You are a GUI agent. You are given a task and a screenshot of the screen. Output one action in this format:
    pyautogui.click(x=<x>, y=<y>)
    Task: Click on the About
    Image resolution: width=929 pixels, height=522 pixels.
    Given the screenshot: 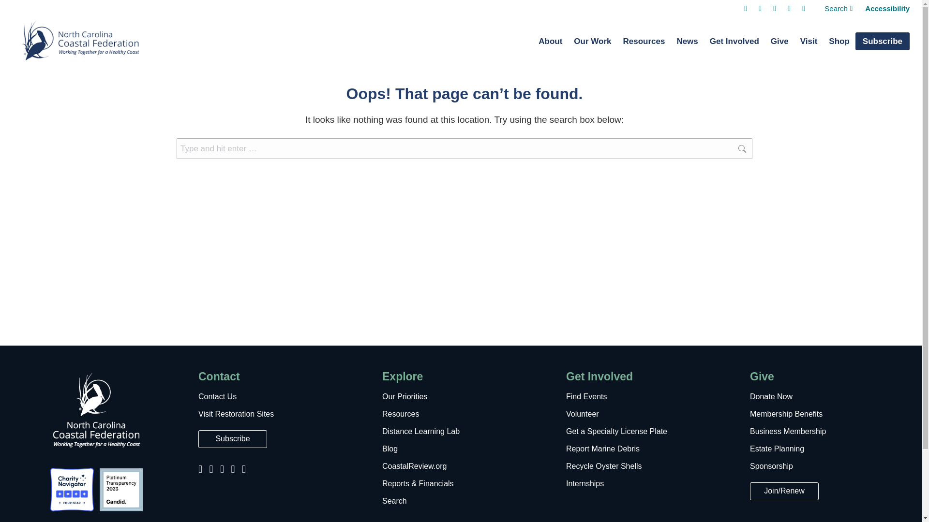 What is the action you would take?
    pyautogui.click(x=550, y=42)
    